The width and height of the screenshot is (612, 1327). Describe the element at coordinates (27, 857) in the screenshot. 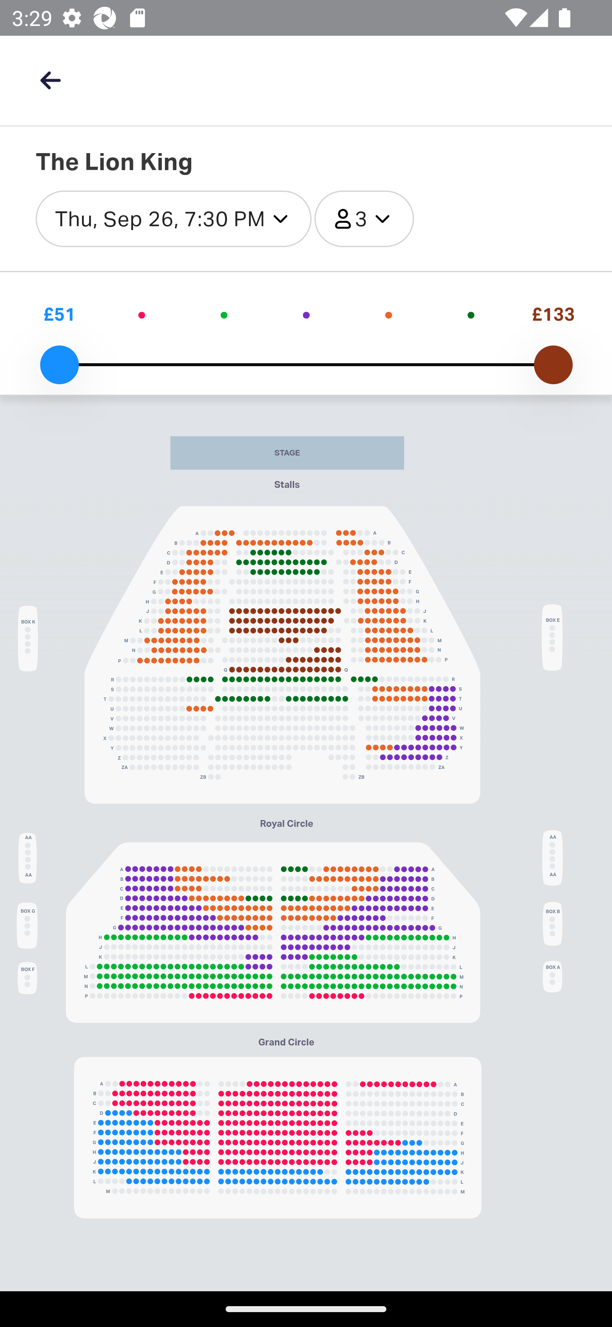

I see `AA` at that location.